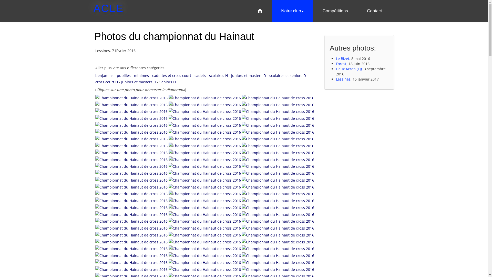 The width and height of the screenshot is (492, 277). Describe the element at coordinates (131, 98) in the screenshot. I see `Championnat du Hainaut de cross 2016` at that location.